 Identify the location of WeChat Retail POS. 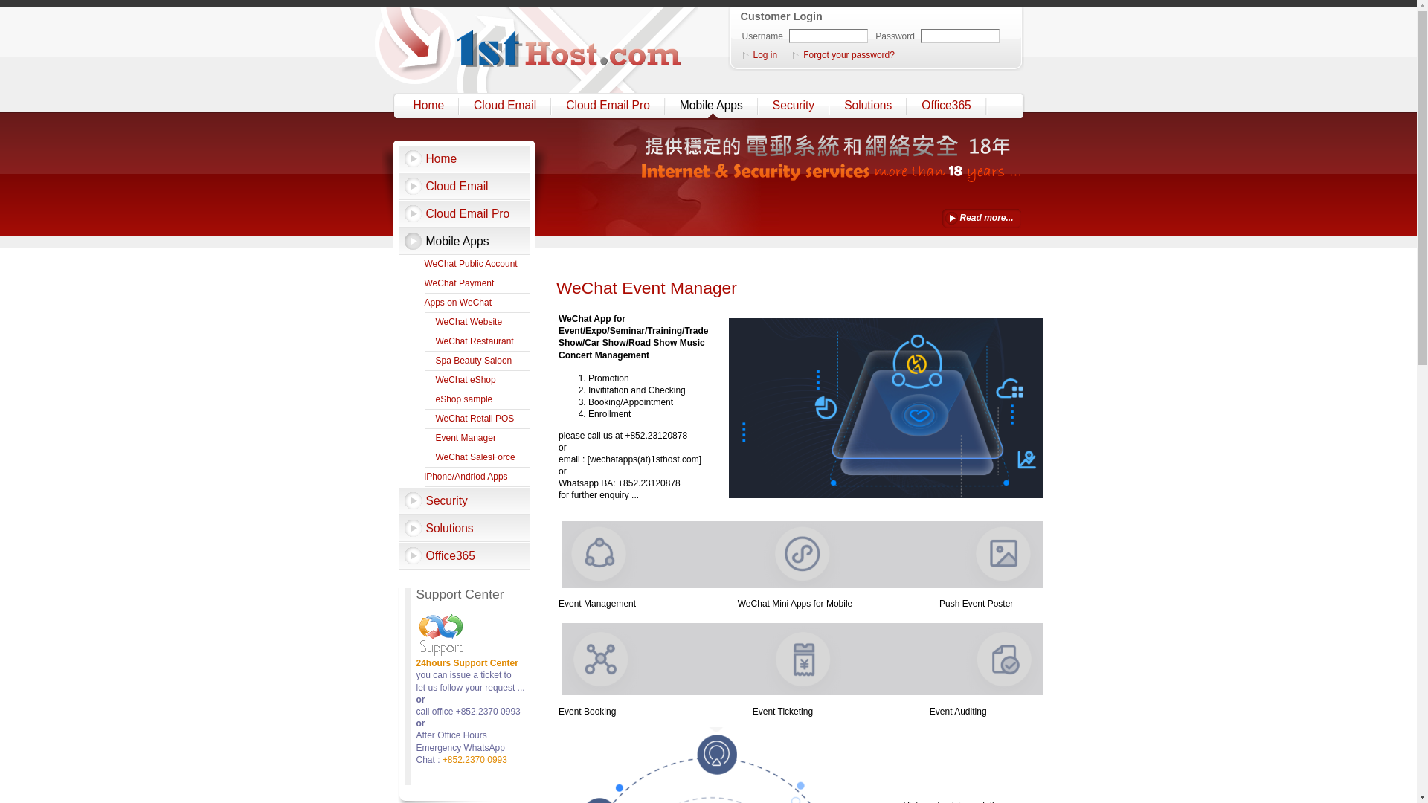
(477, 419).